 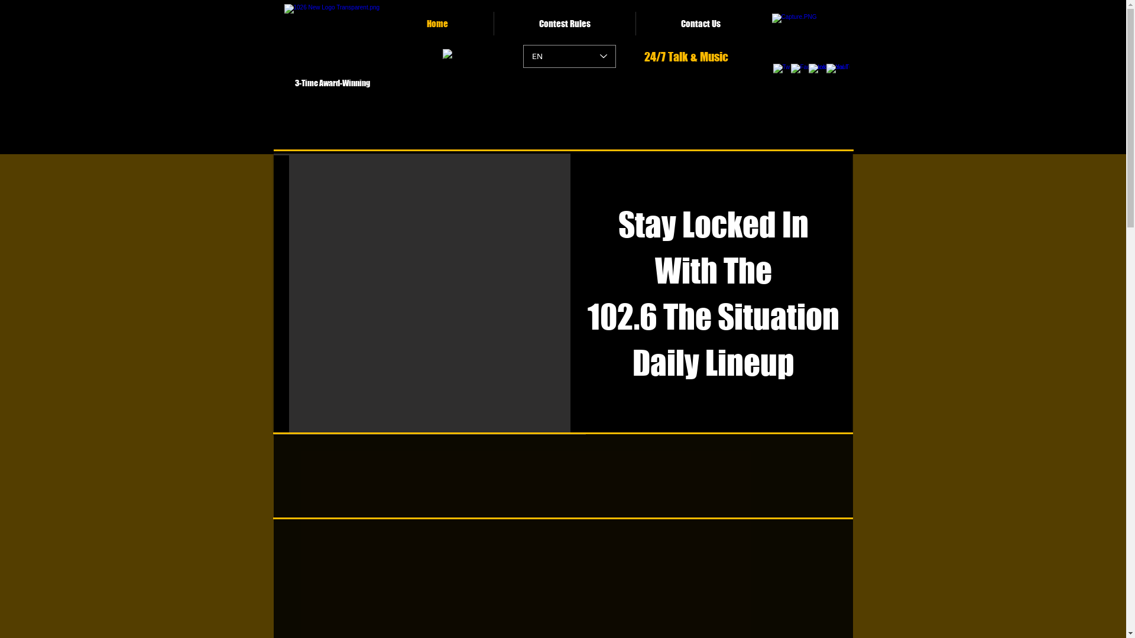 What do you see at coordinates (701, 24) in the screenshot?
I see `Contact Us` at bounding box center [701, 24].